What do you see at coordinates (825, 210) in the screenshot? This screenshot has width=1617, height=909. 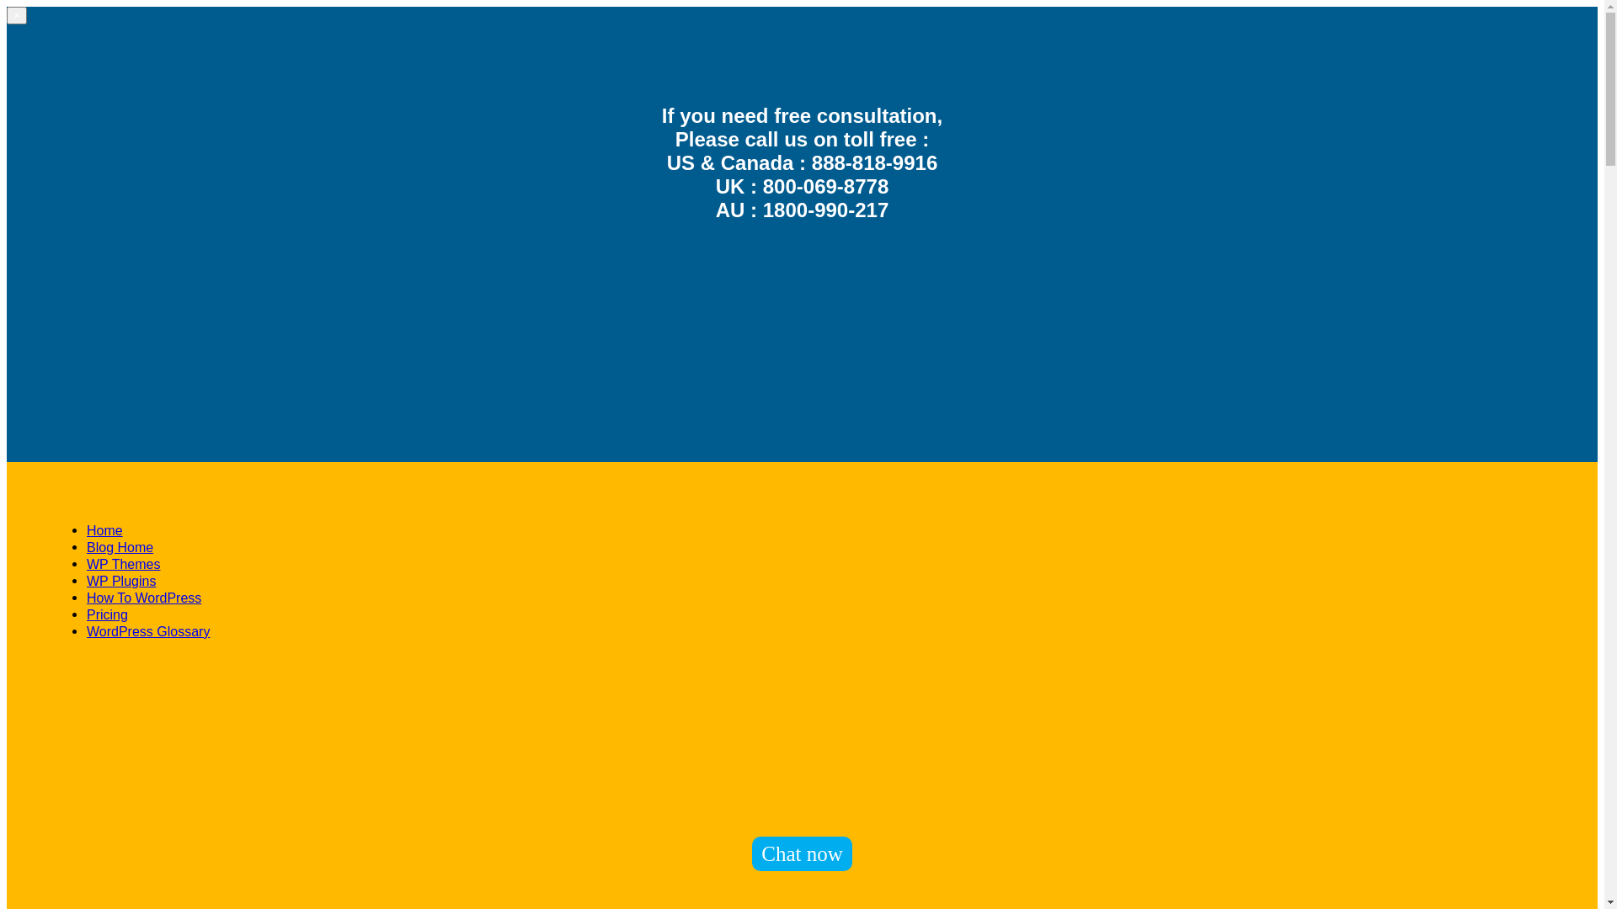 I see `1800-990-217` at bounding box center [825, 210].